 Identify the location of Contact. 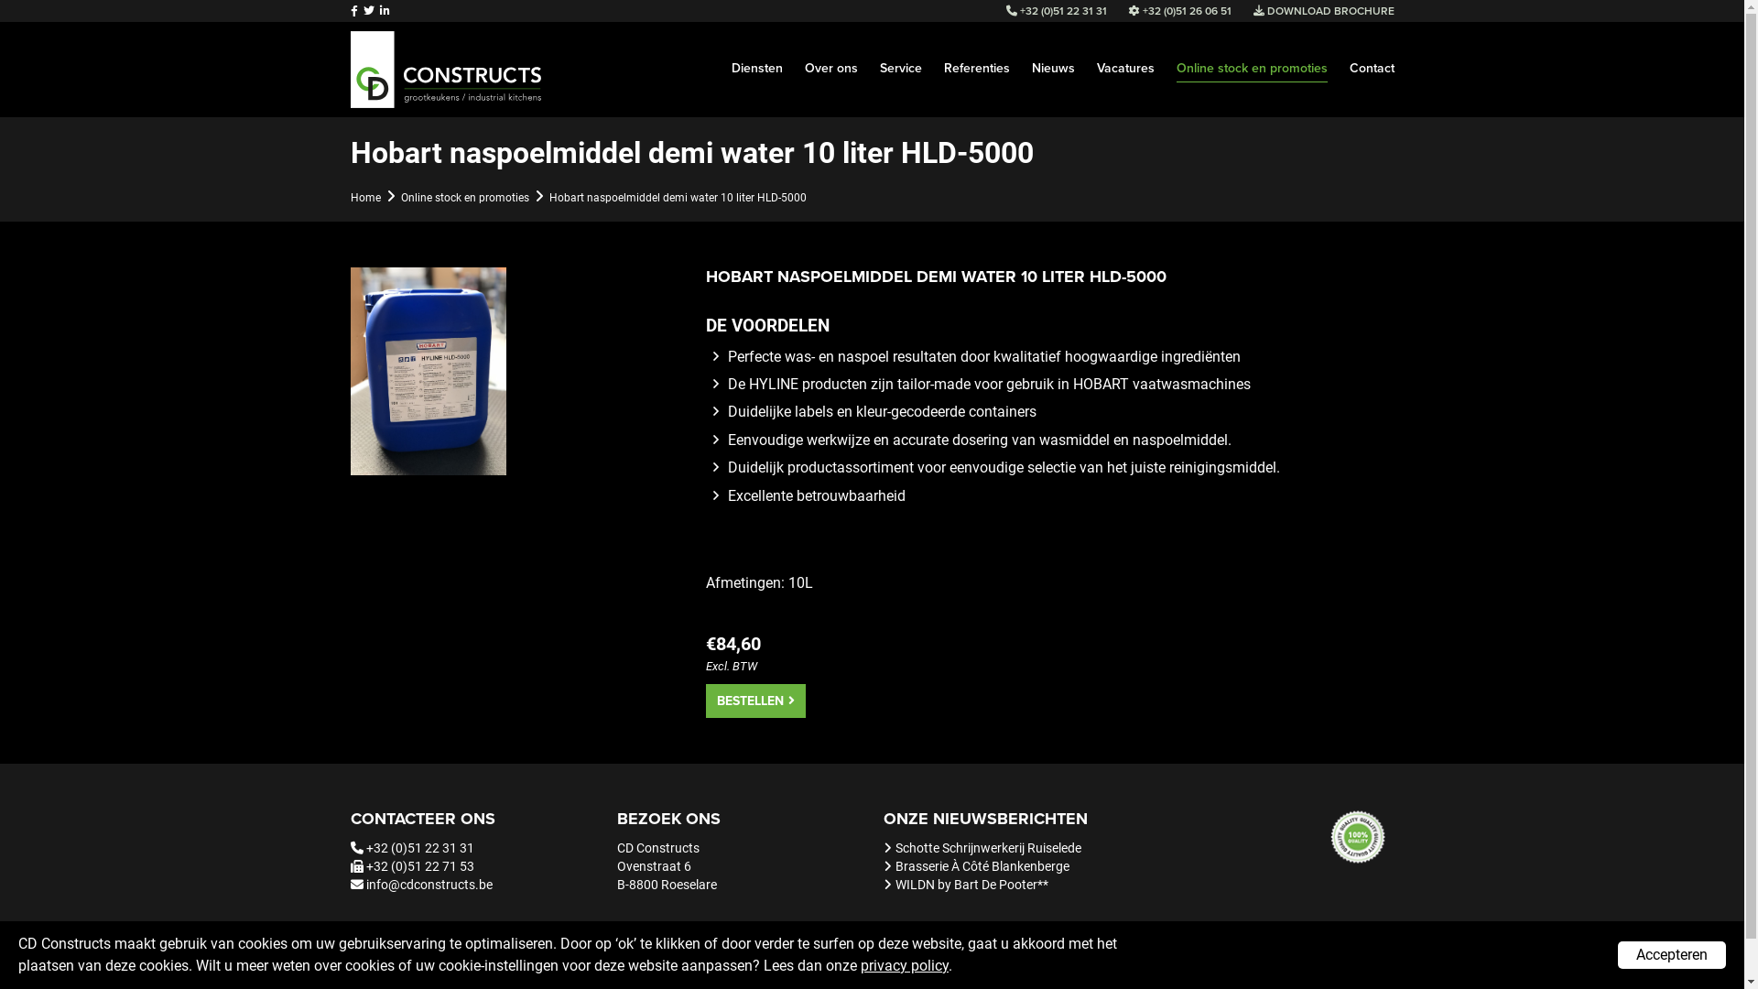
(1372, 57).